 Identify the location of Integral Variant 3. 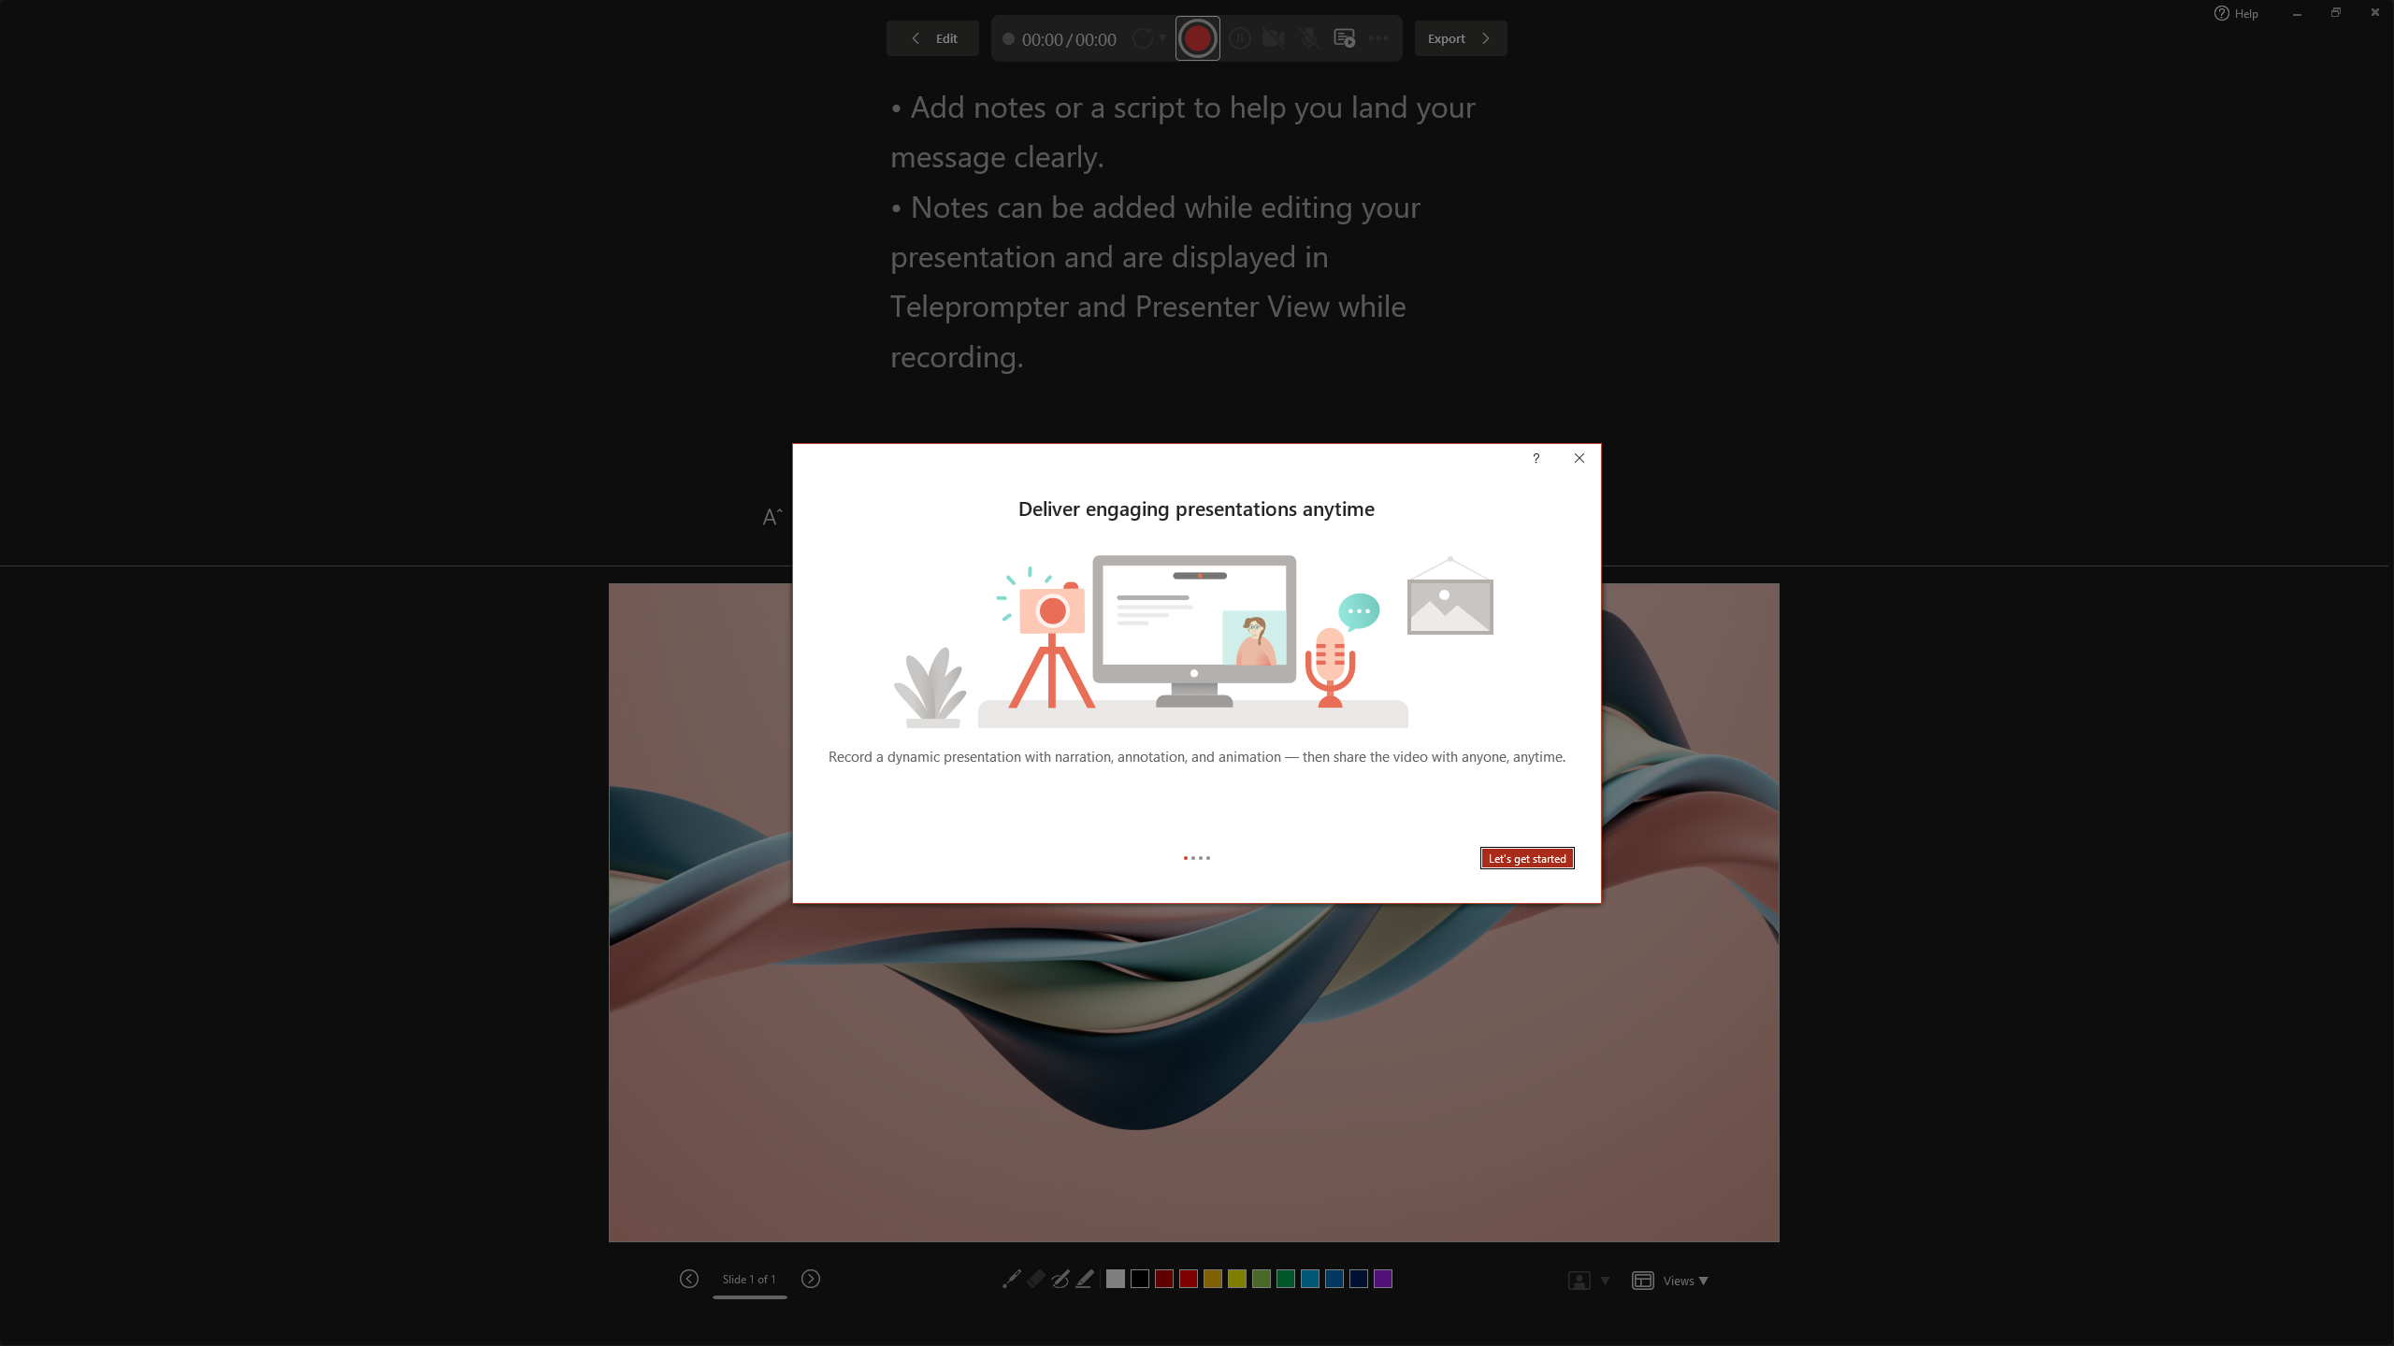
(2002, 93).